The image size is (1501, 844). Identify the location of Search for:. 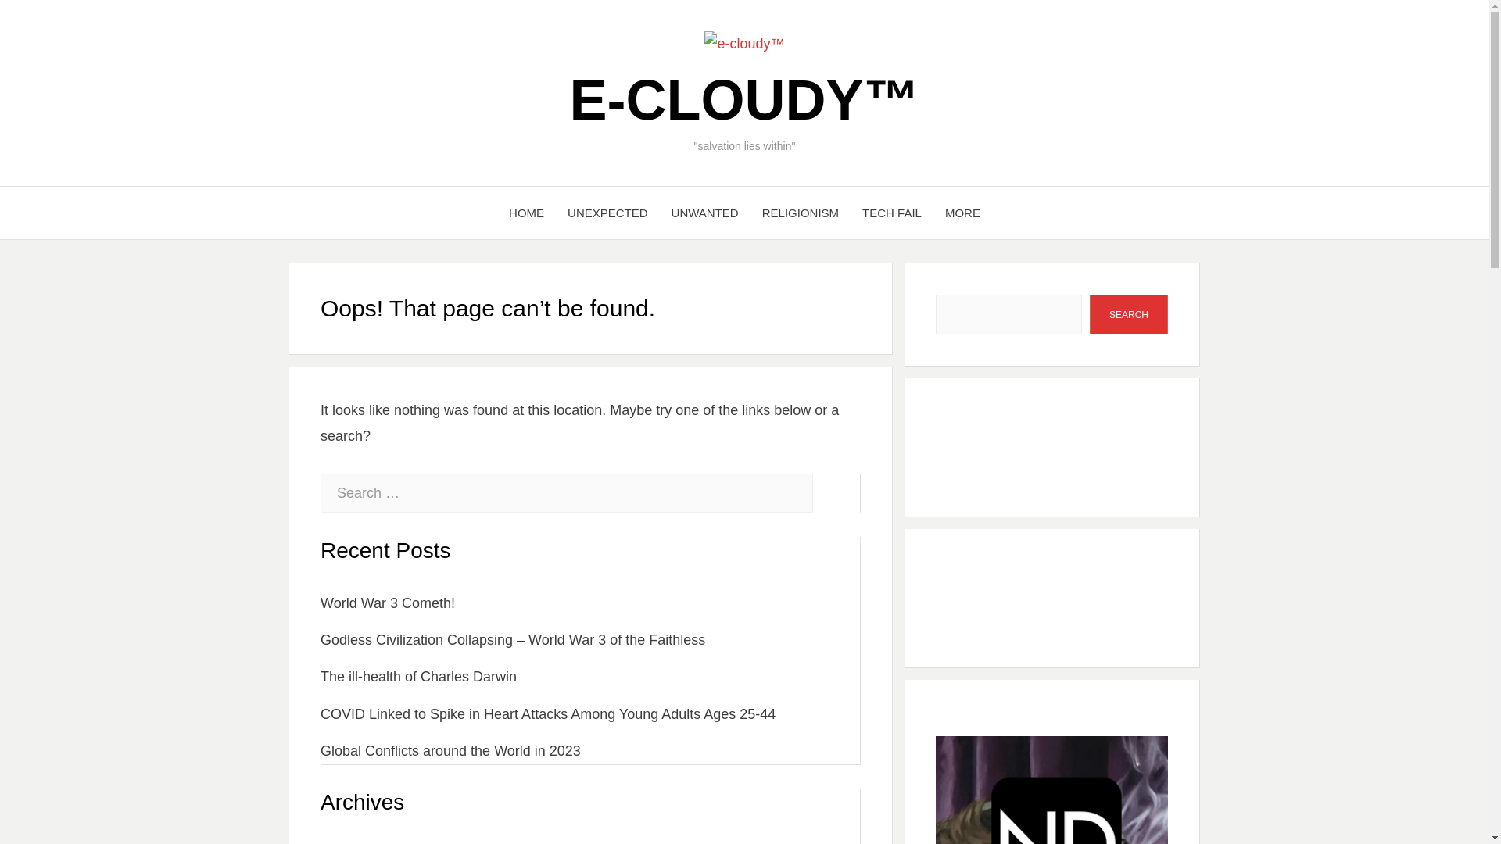
(567, 492).